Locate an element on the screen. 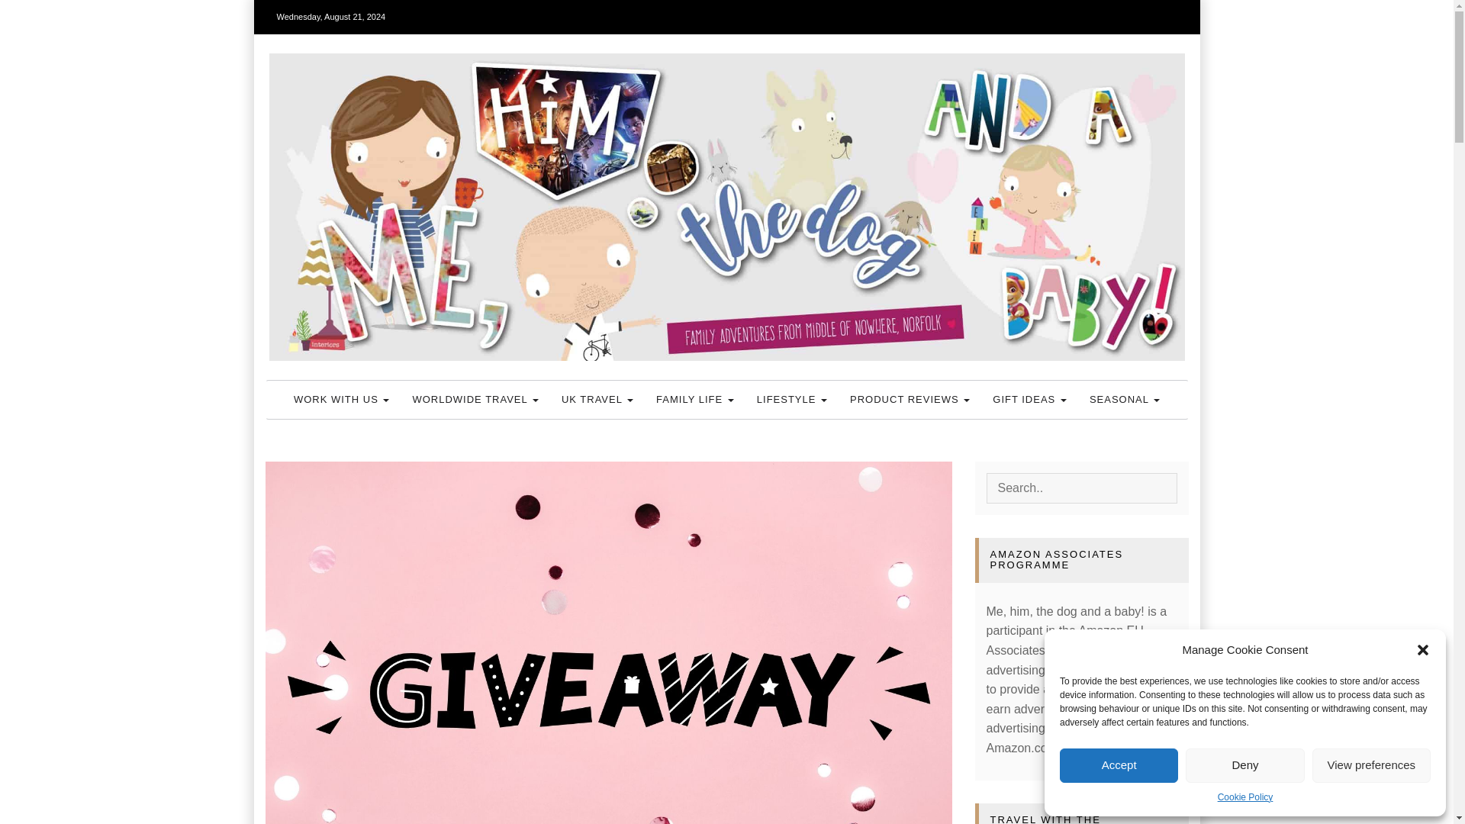 The width and height of the screenshot is (1465, 824). Accept is located at coordinates (1119, 765).